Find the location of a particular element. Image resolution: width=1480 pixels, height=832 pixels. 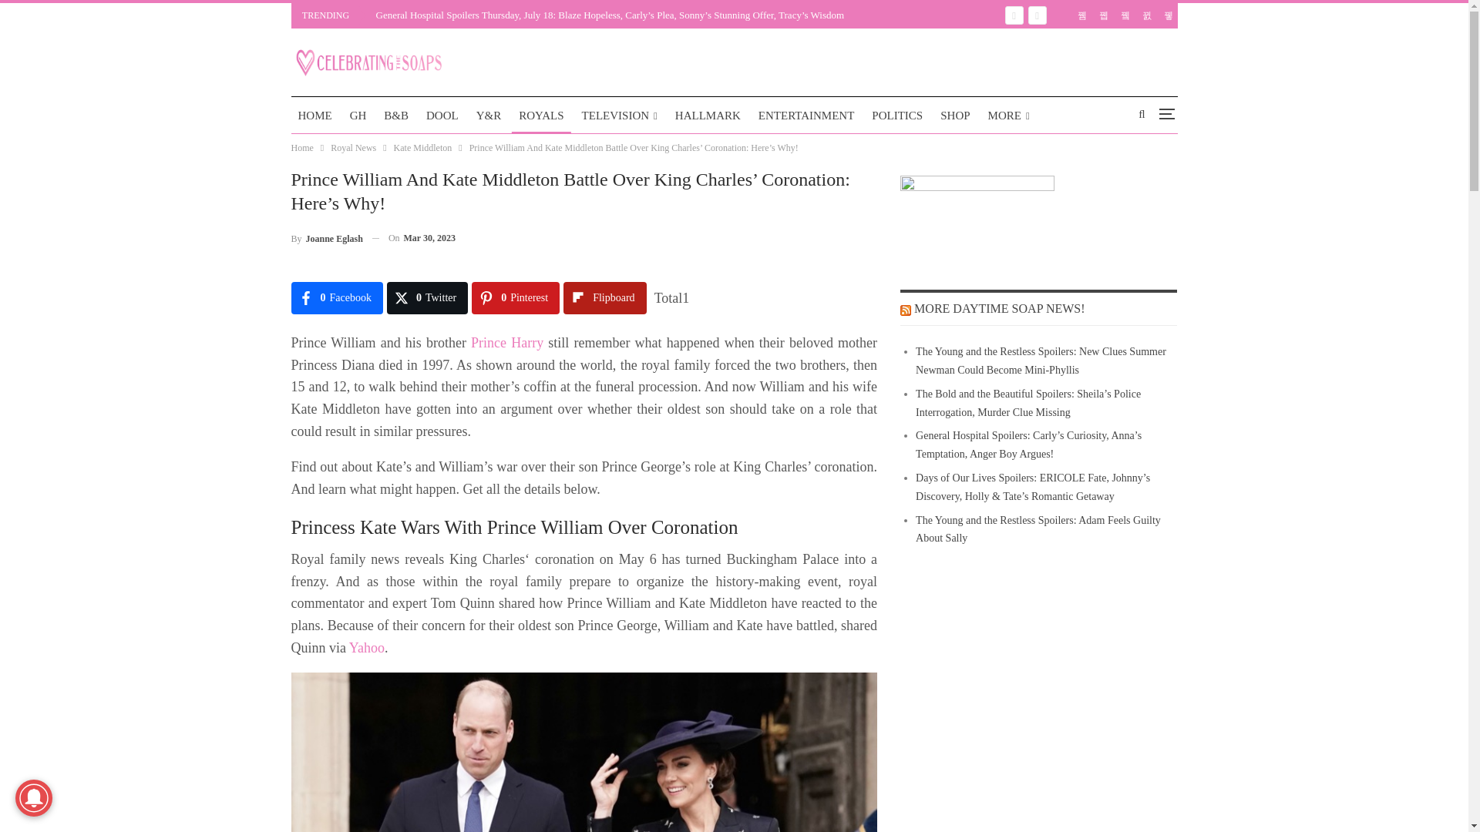

Share on Flipboard is located at coordinates (604, 298).